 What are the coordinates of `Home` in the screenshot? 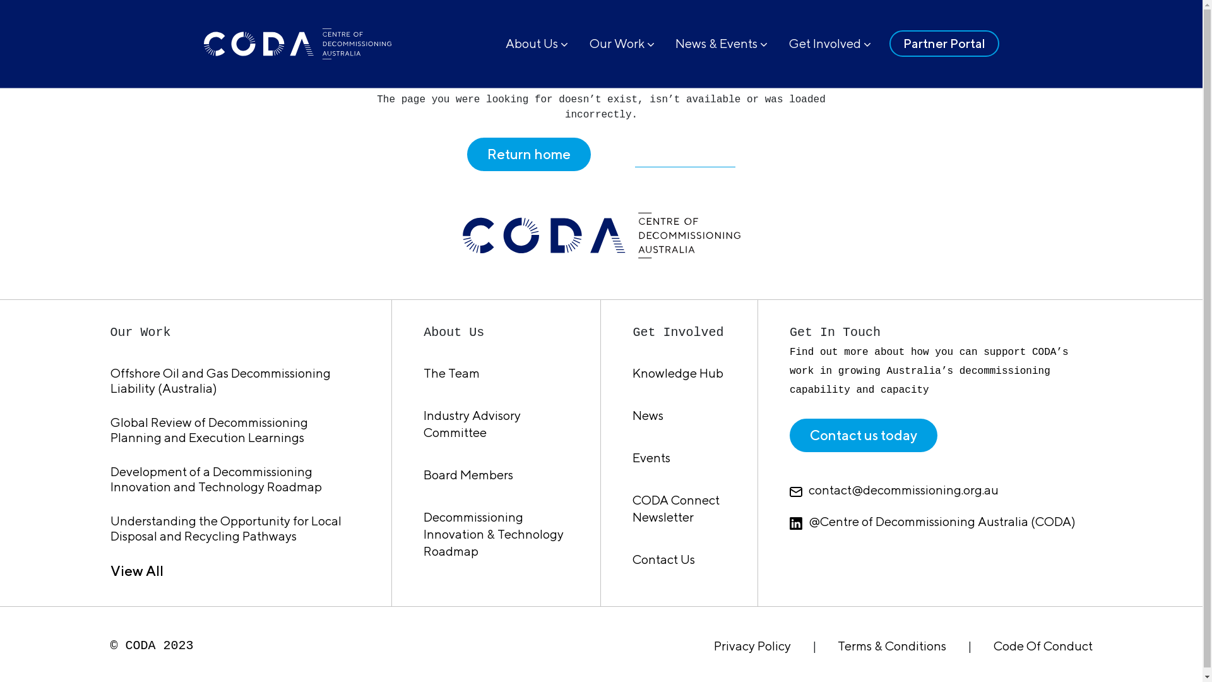 It's located at (235, 8).